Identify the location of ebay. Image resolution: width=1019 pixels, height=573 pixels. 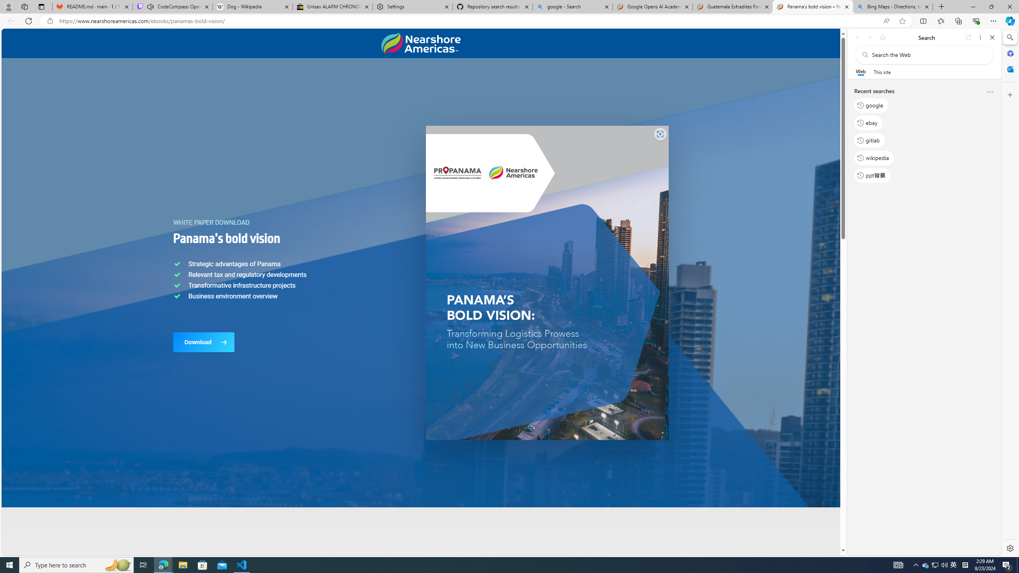
(868, 123).